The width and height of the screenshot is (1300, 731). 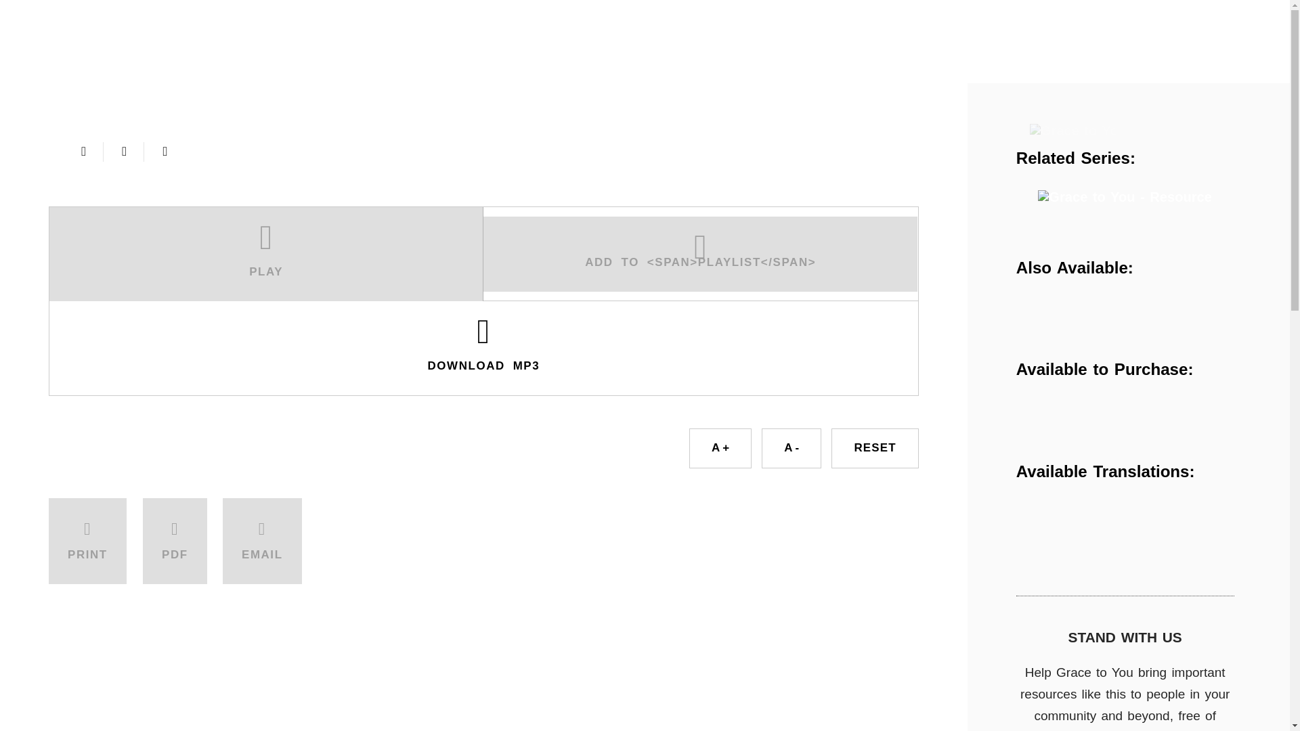 What do you see at coordinates (86, 28) in the screenshot?
I see `Grace-to-You` at bounding box center [86, 28].